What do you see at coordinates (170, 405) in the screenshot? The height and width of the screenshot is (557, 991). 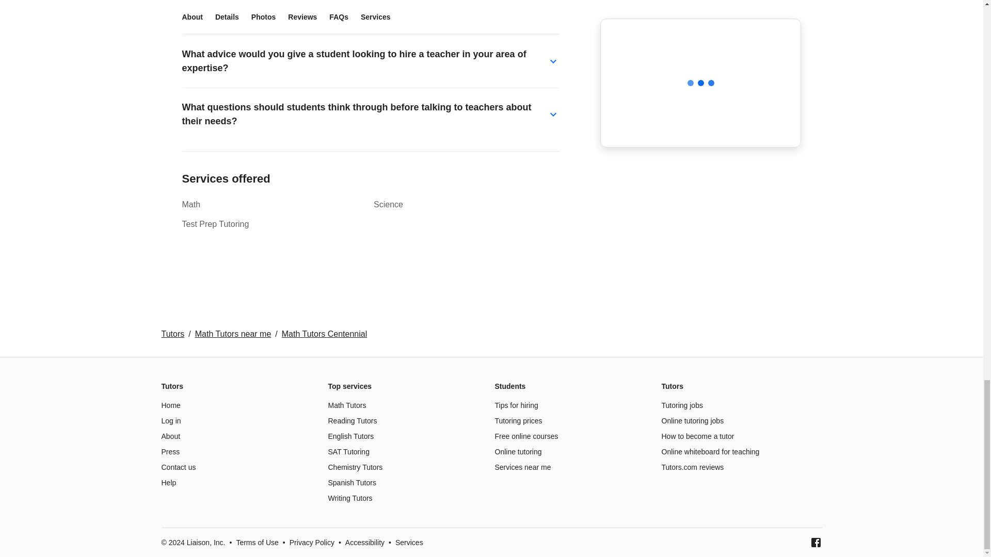 I see `Home` at bounding box center [170, 405].